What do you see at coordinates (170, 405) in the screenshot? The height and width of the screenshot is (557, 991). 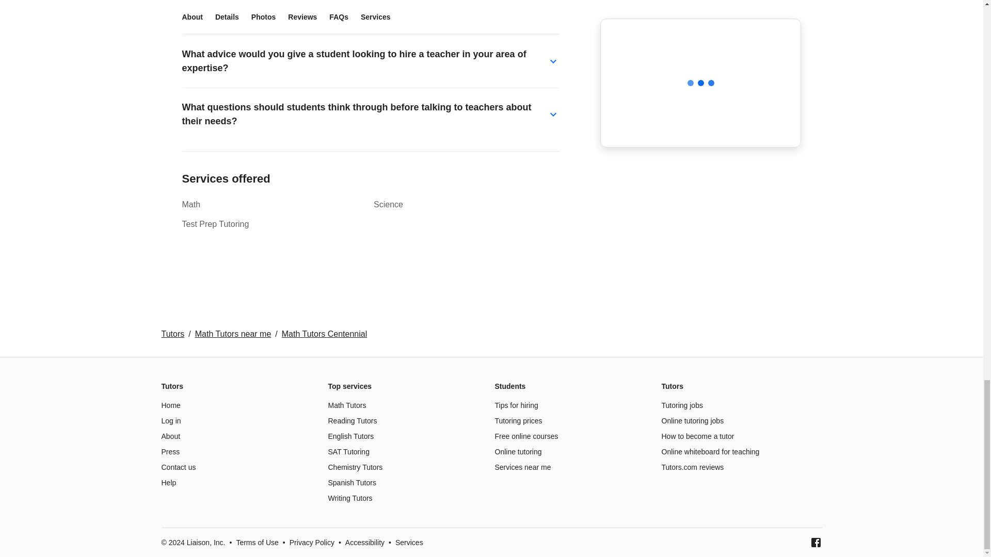 I see `Home` at bounding box center [170, 405].